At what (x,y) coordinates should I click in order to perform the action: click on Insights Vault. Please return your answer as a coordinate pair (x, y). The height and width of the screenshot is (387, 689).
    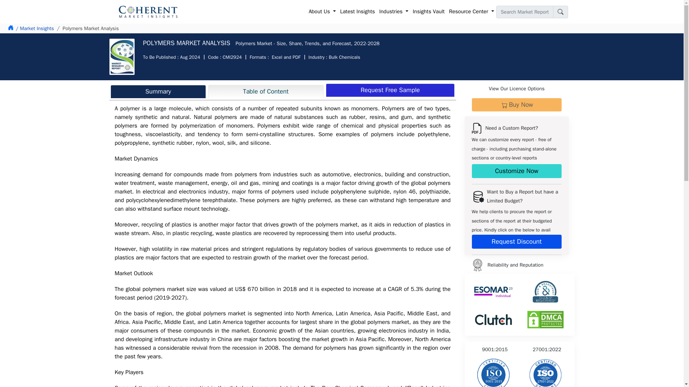
    Looking at the image, I should click on (428, 12).